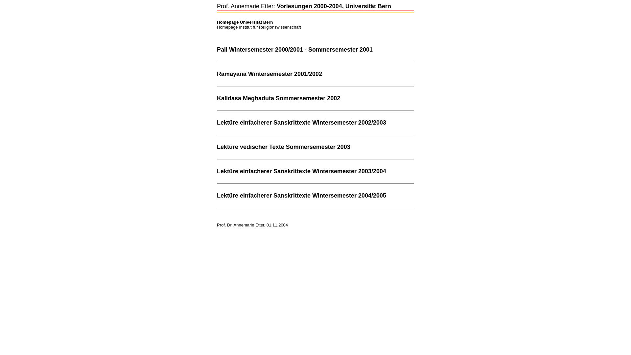 The height and width of the screenshot is (355, 631). Describe the element at coordinates (269, 74) in the screenshot. I see `Ramayana Wintersemester 2001/2002` at that location.